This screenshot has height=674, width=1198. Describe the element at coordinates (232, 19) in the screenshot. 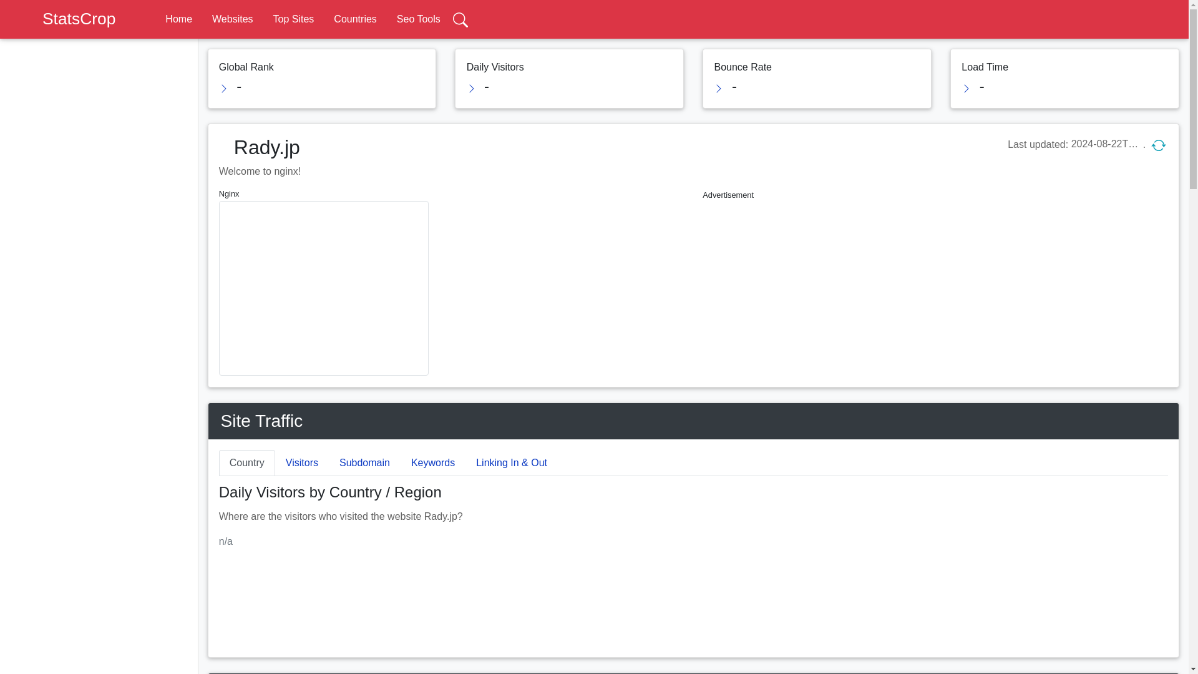

I see `Websites` at that location.